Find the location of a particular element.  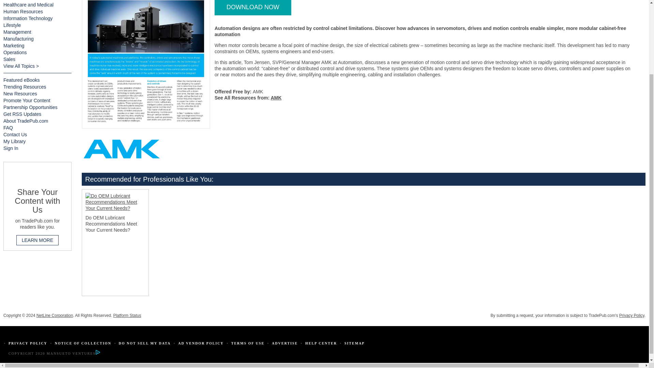

Get more information about help Center on Inc.com is located at coordinates (321, 343).